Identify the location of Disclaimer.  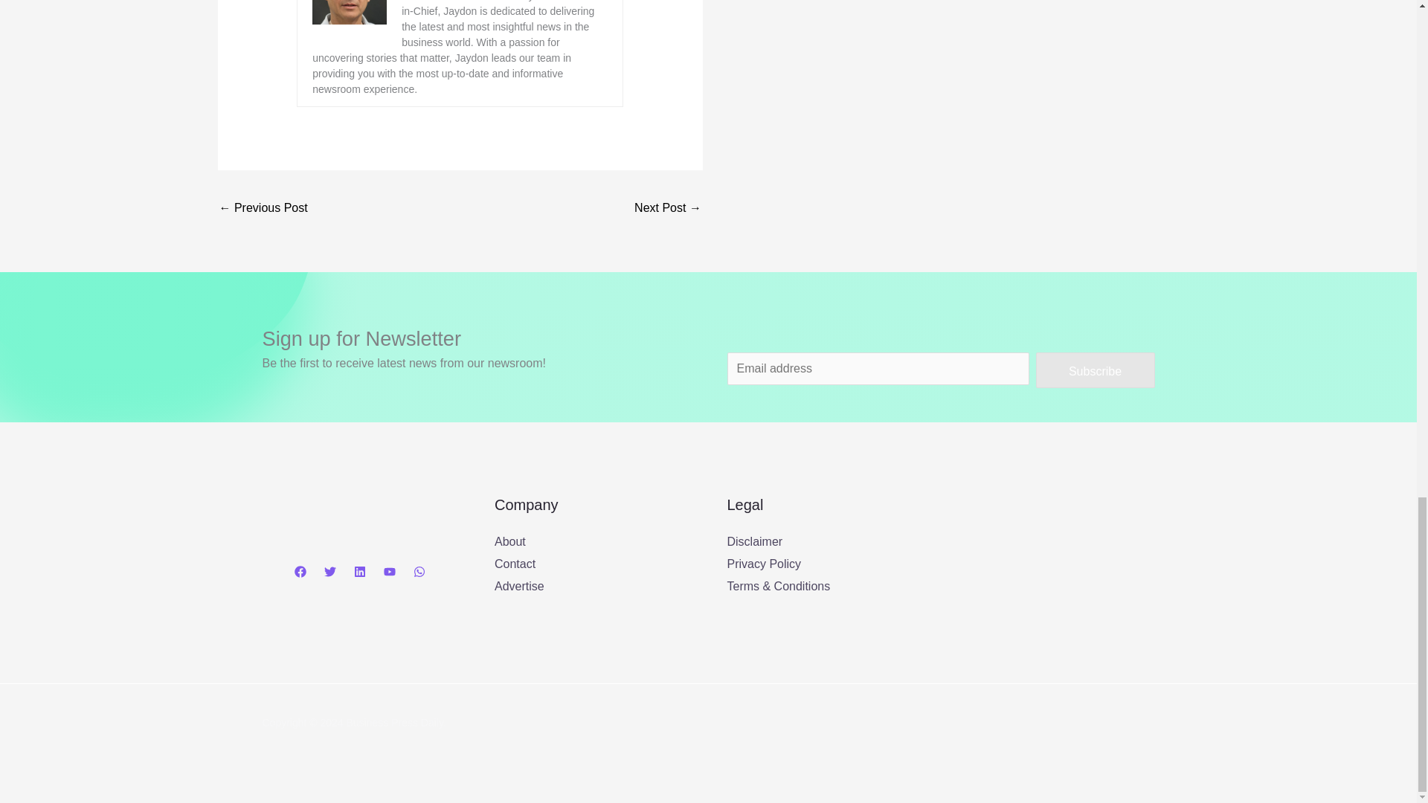
(754, 541).